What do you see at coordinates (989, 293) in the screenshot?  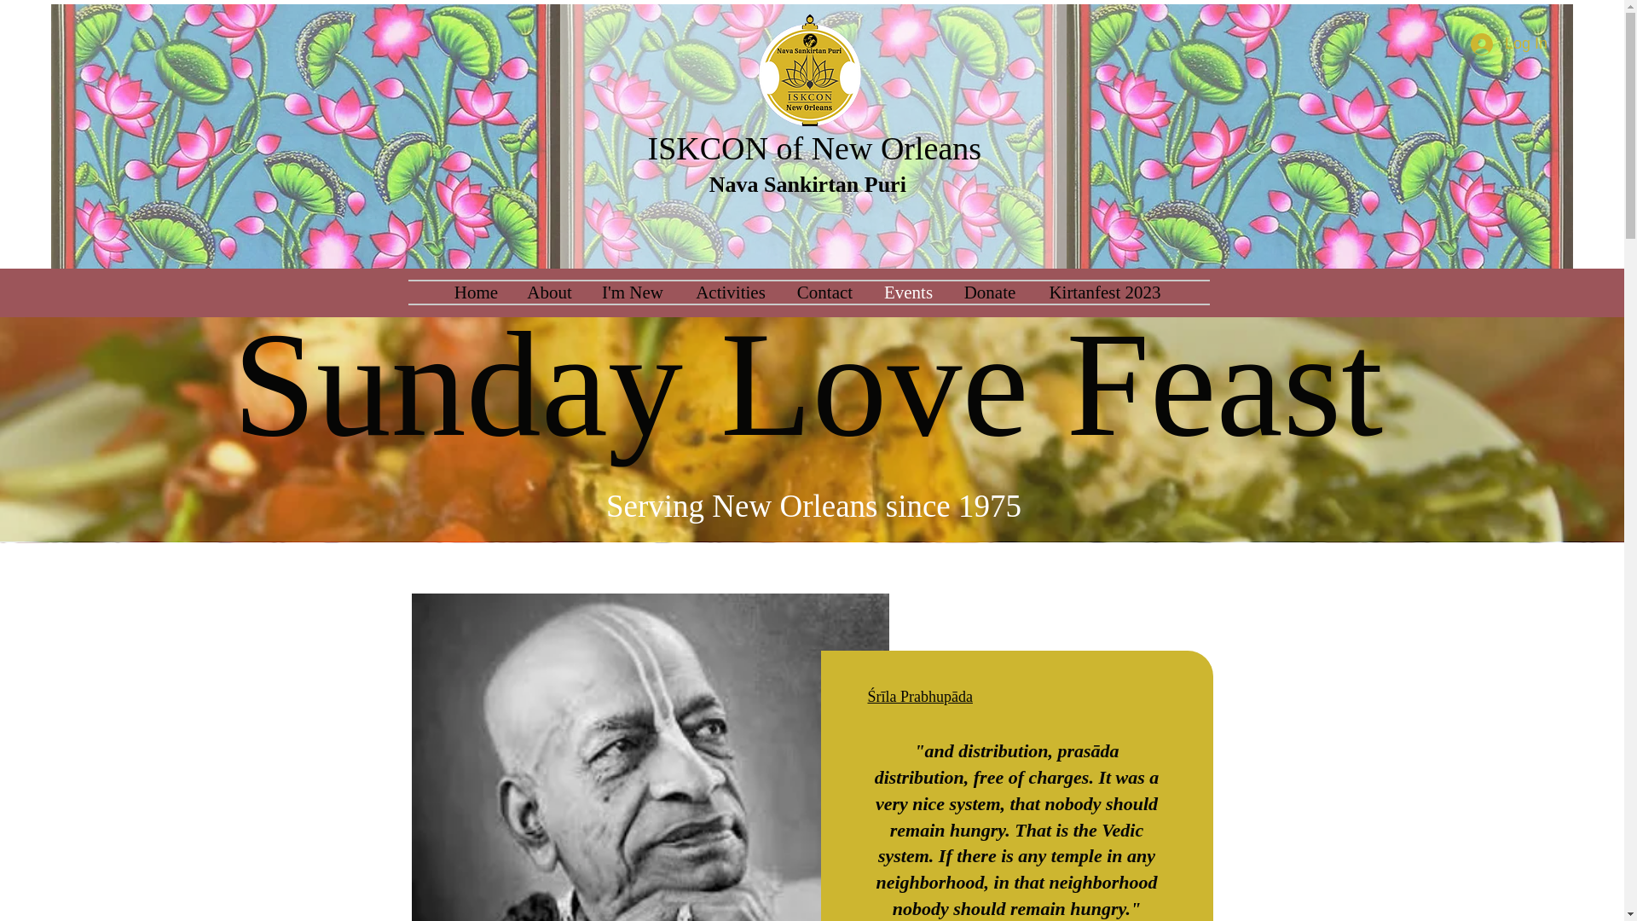 I see `Donate` at bounding box center [989, 293].